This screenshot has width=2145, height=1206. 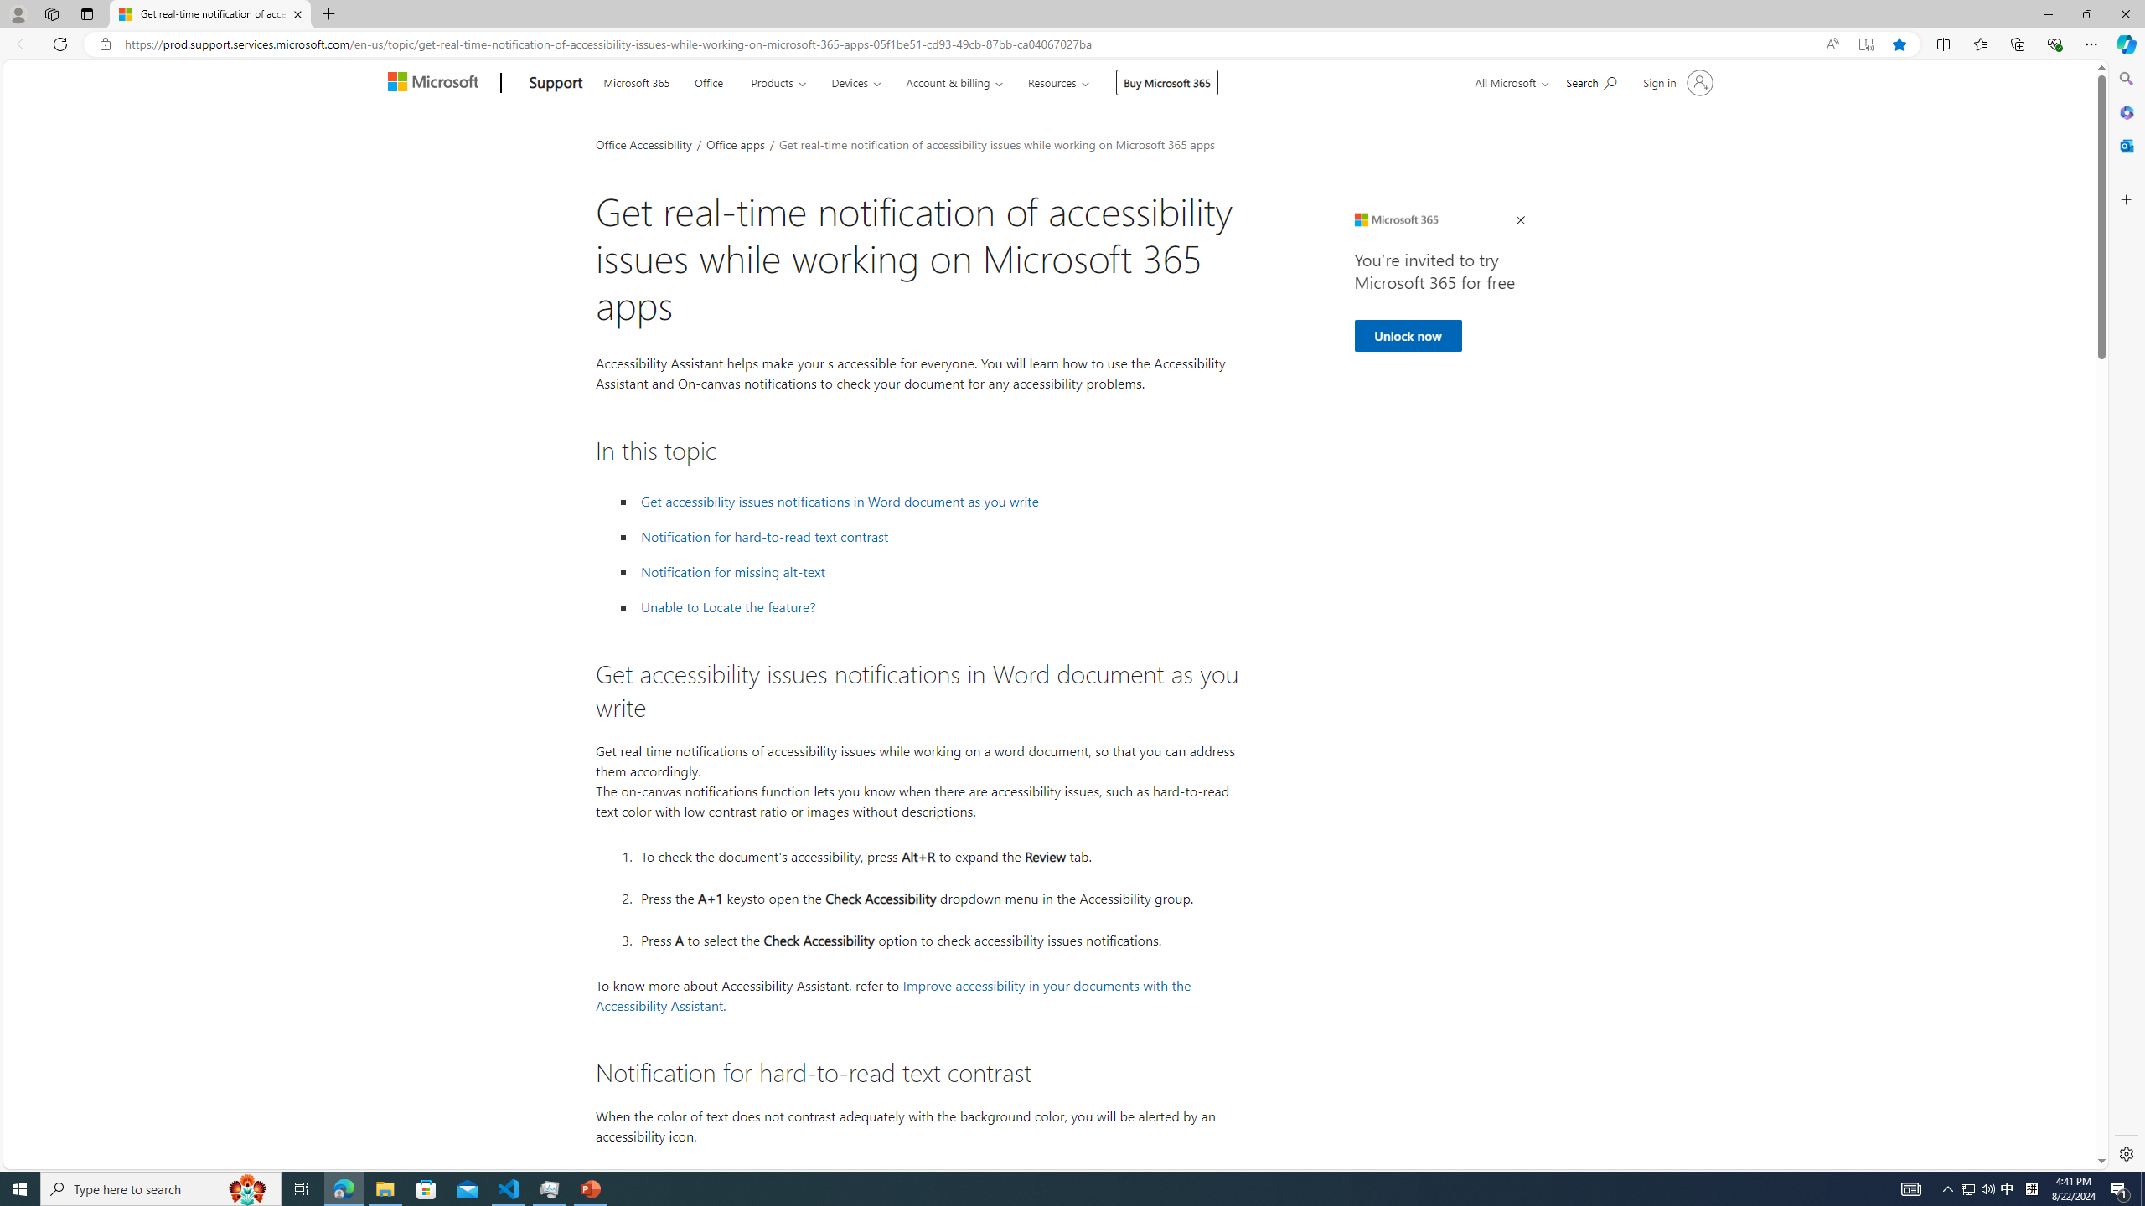 What do you see at coordinates (937, 606) in the screenshot?
I see `Unable to Locate the feature?` at bounding box center [937, 606].